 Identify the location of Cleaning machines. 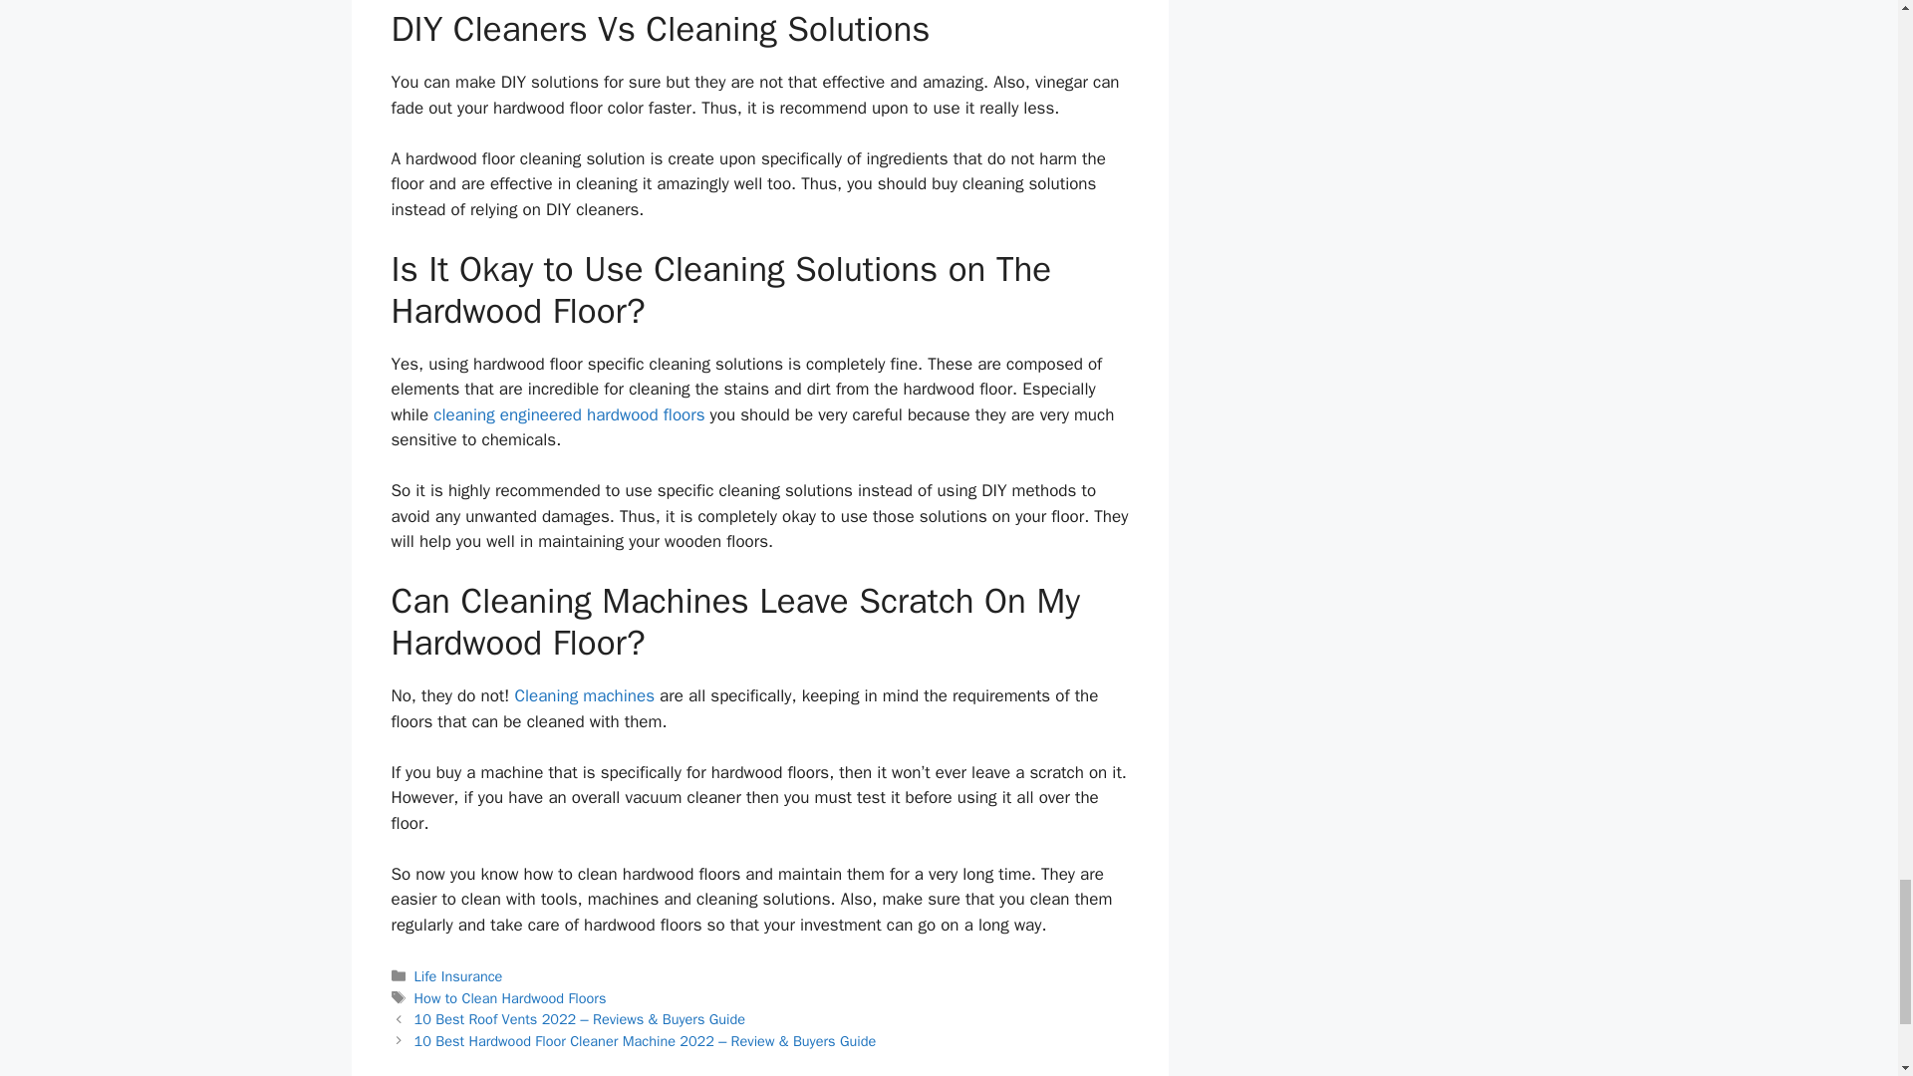
(584, 695).